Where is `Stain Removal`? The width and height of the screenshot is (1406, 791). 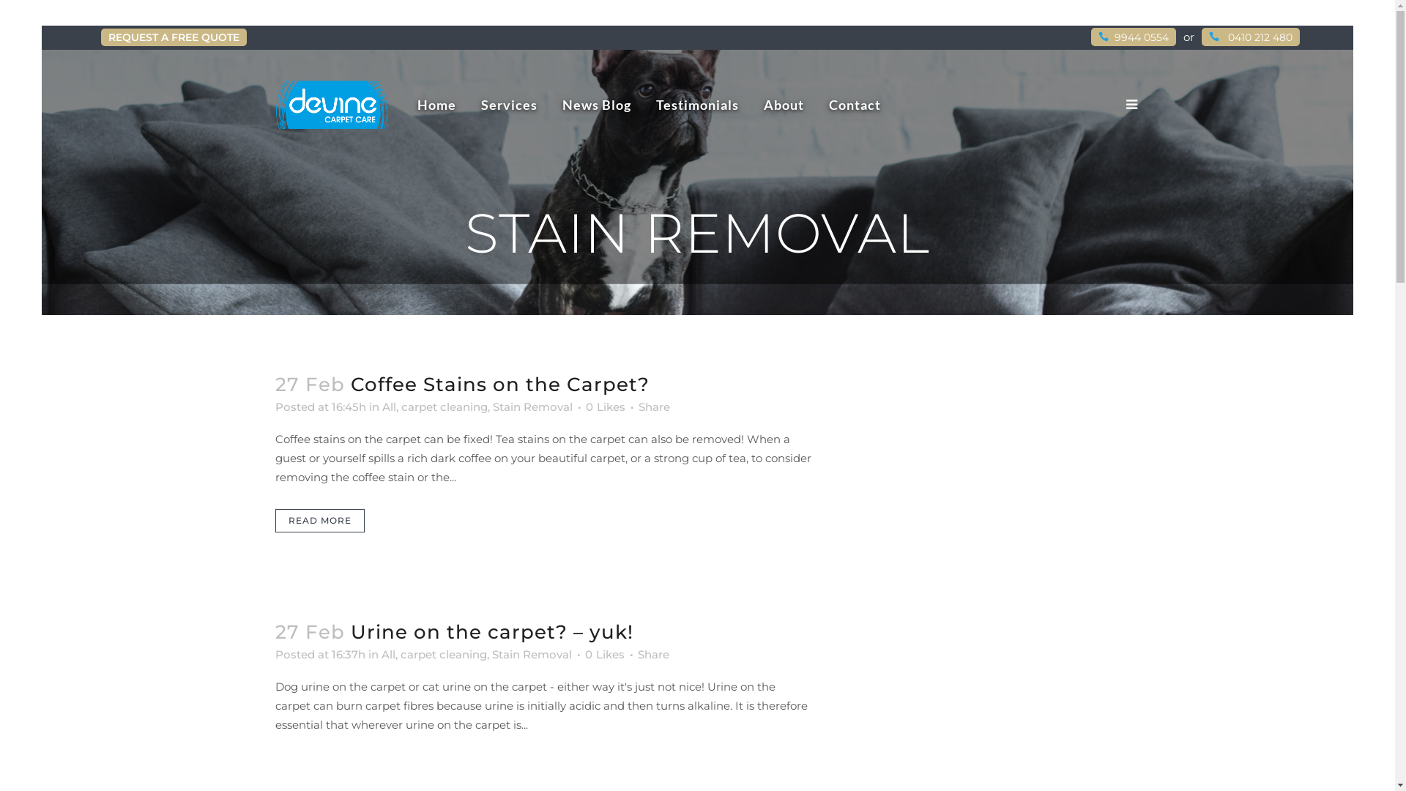
Stain Removal is located at coordinates (532, 407).